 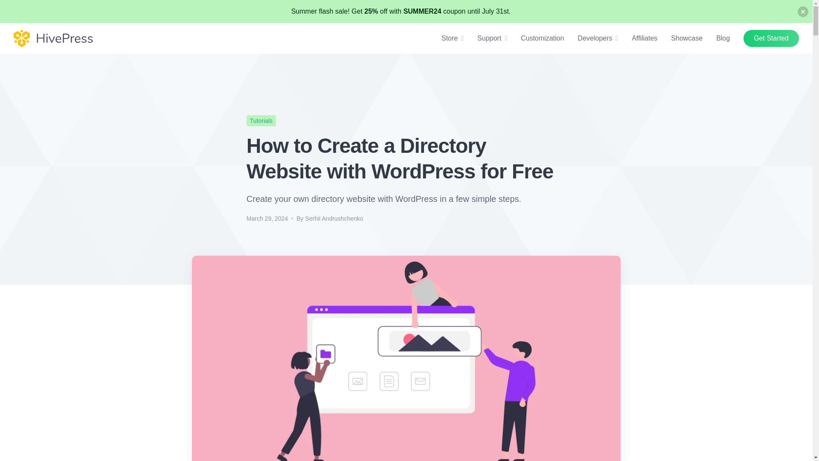 What do you see at coordinates (687, 38) in the screenshot?
I see `Showcase` at bounding box center [687, 38].